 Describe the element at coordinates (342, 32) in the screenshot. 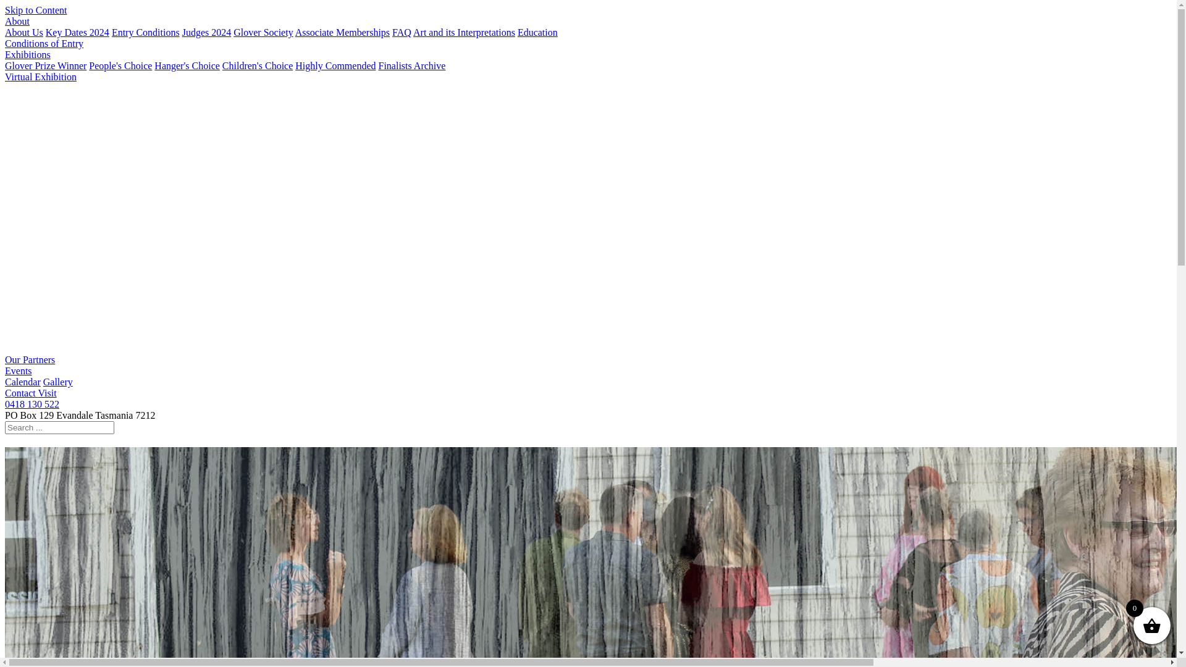

I see `Associate Memberships` at that location.